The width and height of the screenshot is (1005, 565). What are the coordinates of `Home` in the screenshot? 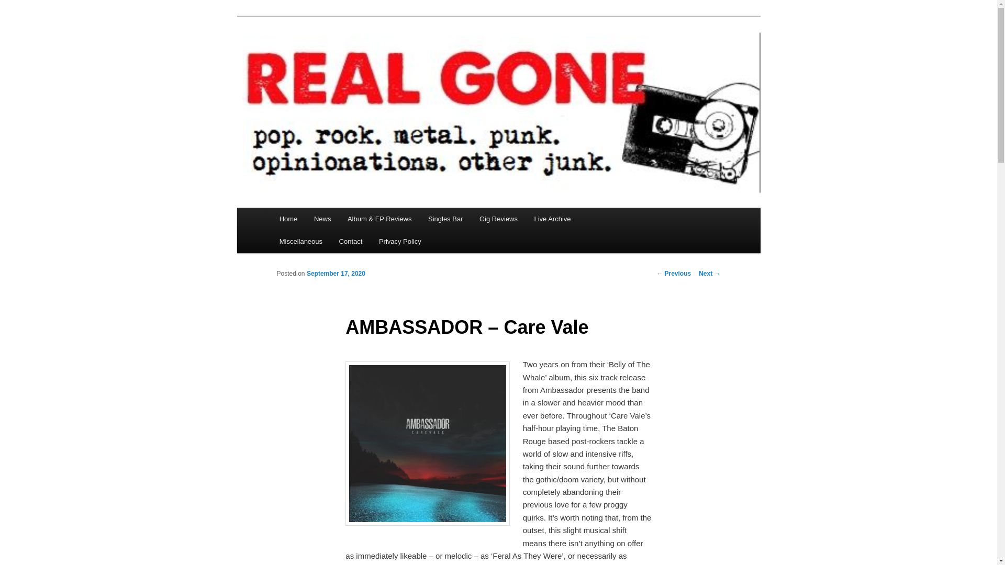 It's located at (288, 219).